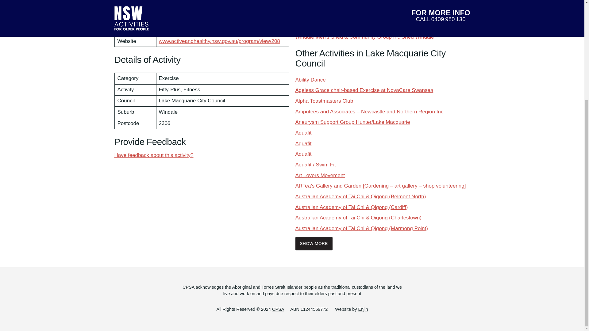 Image resolution: width=589 pixels, height=331 pixels. What do you see at coordinates (364, 90) in the screenshot?
I see `Ageless Grace chair-based Exercise at NovaCare Swansea` at bounding box center [364, 90].